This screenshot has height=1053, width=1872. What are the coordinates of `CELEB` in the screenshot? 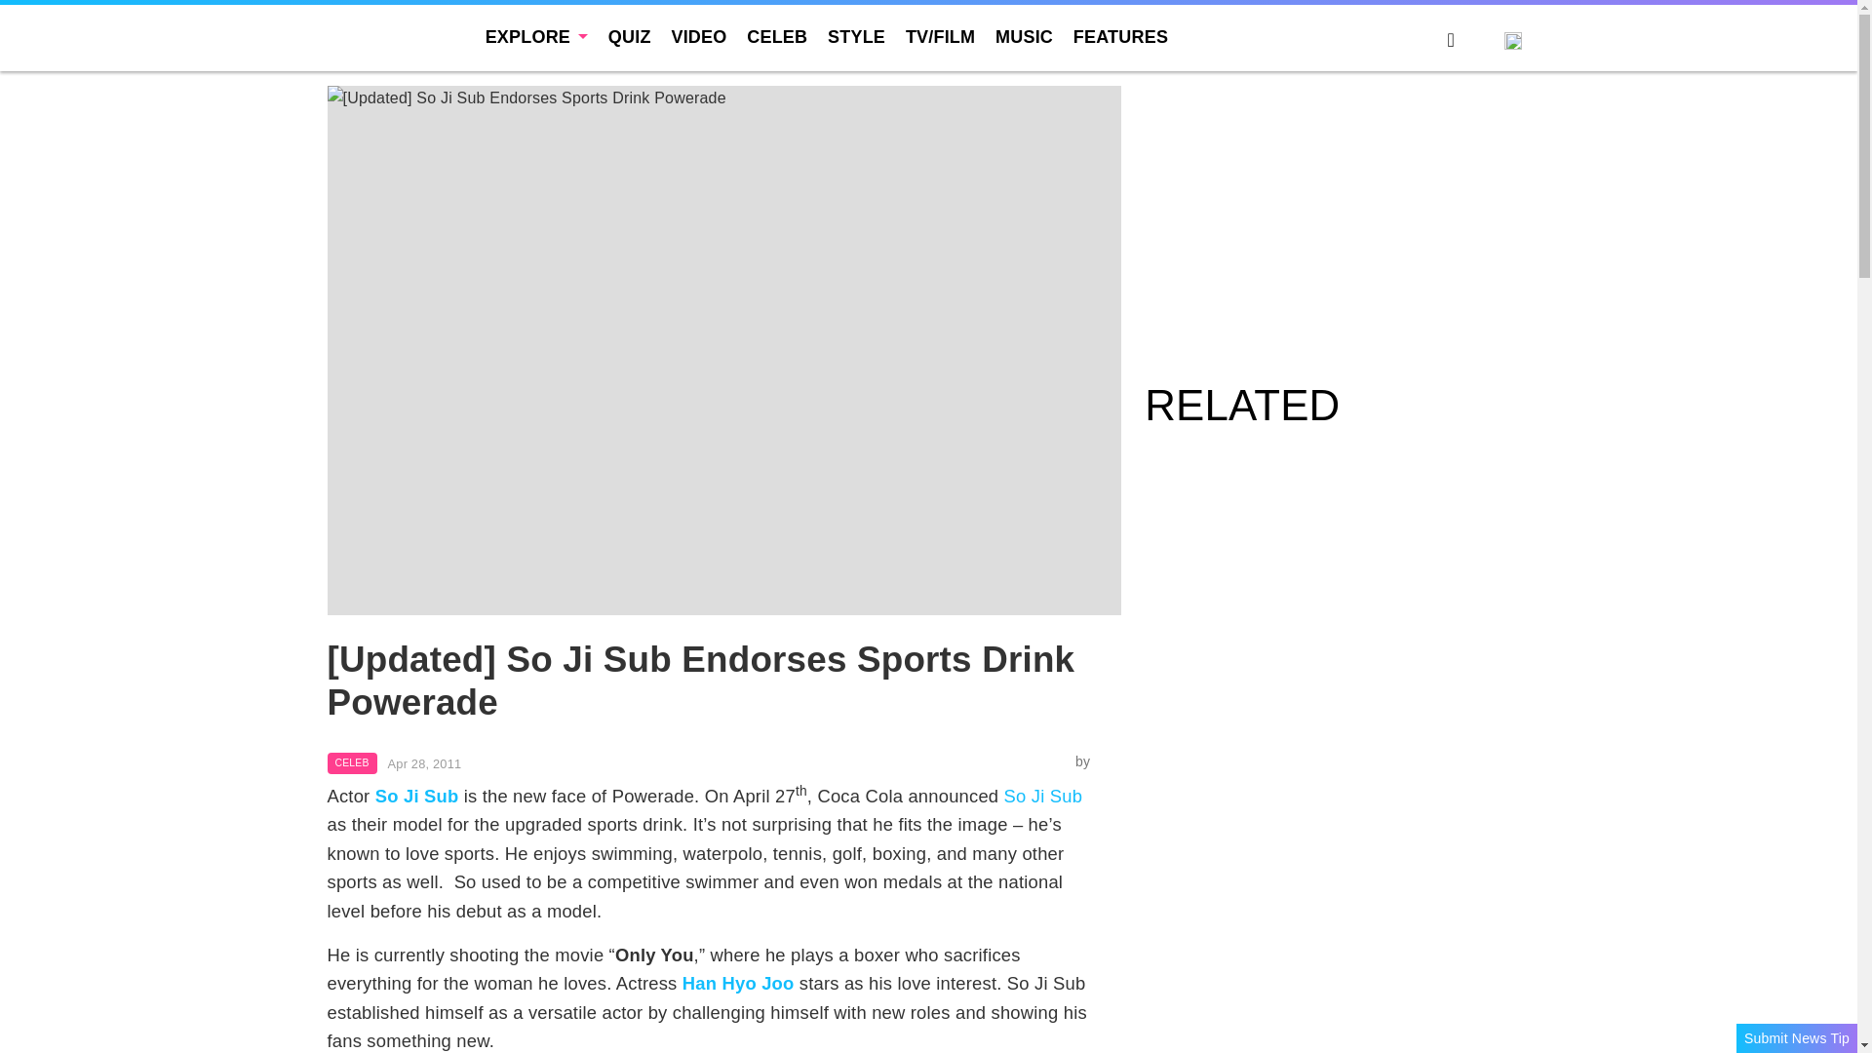 It's located at (353, 762).